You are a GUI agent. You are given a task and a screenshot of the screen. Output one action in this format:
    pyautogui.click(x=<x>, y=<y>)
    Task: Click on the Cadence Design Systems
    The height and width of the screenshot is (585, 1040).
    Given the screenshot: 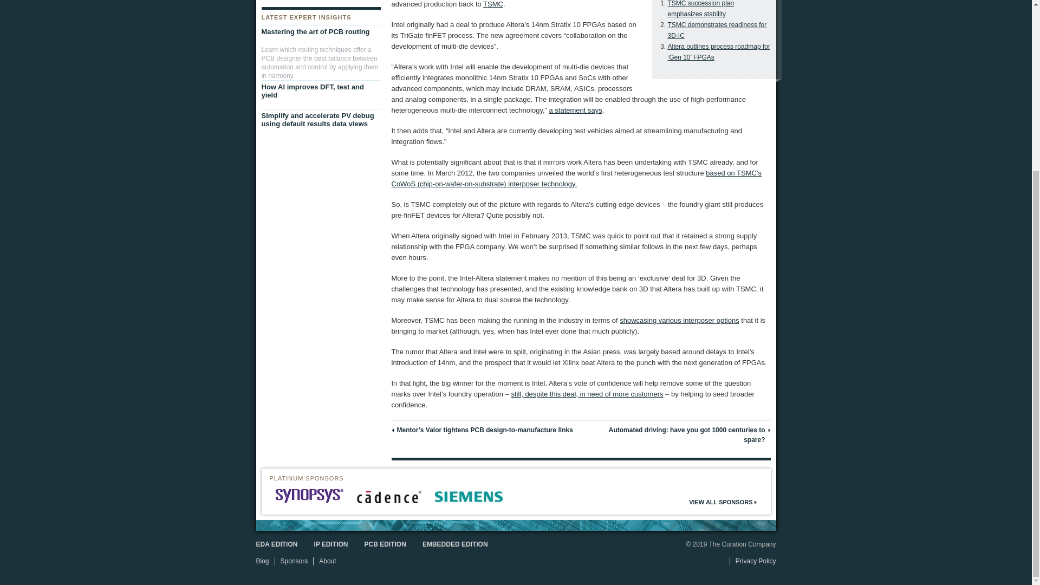 What is the action you would take?
    pyautogui.click(x=389, y=496)
    